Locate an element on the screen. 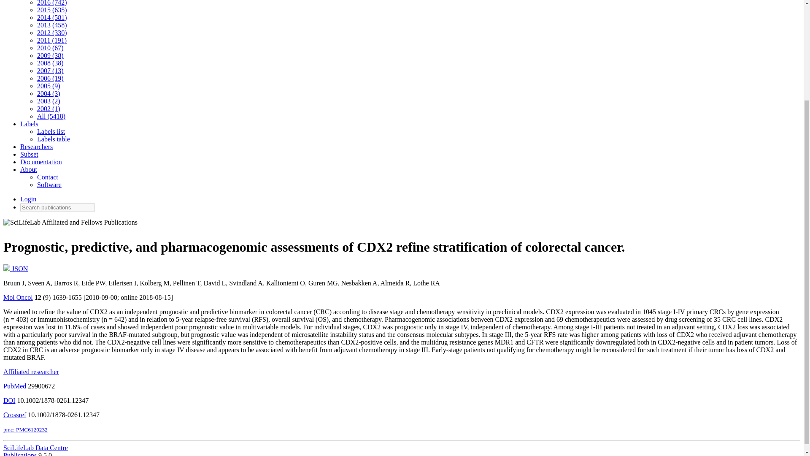  About is located at coordinates (29, 170).